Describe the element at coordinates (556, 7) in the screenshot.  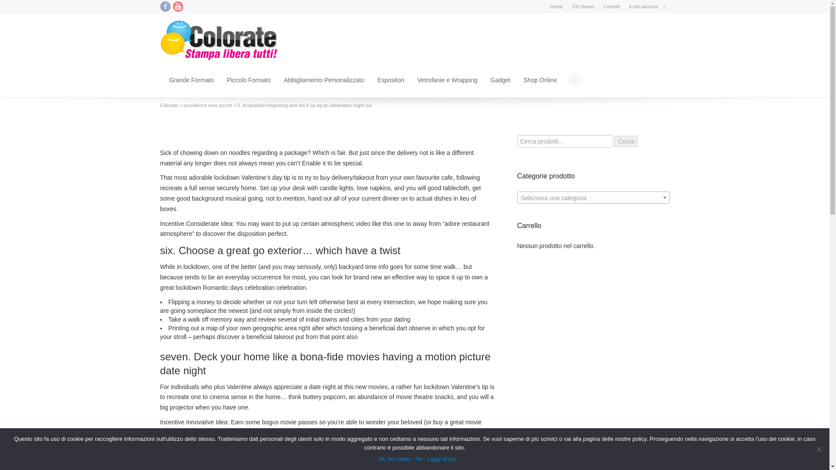
I see `Home` at that location.